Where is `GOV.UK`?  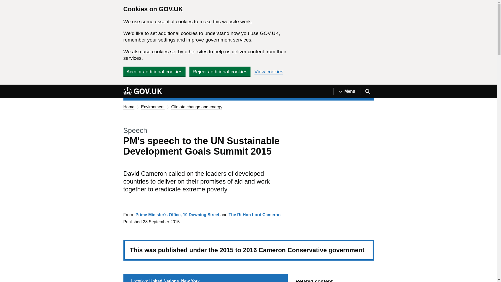
GOV.UK is located at coordinates (142, 91).